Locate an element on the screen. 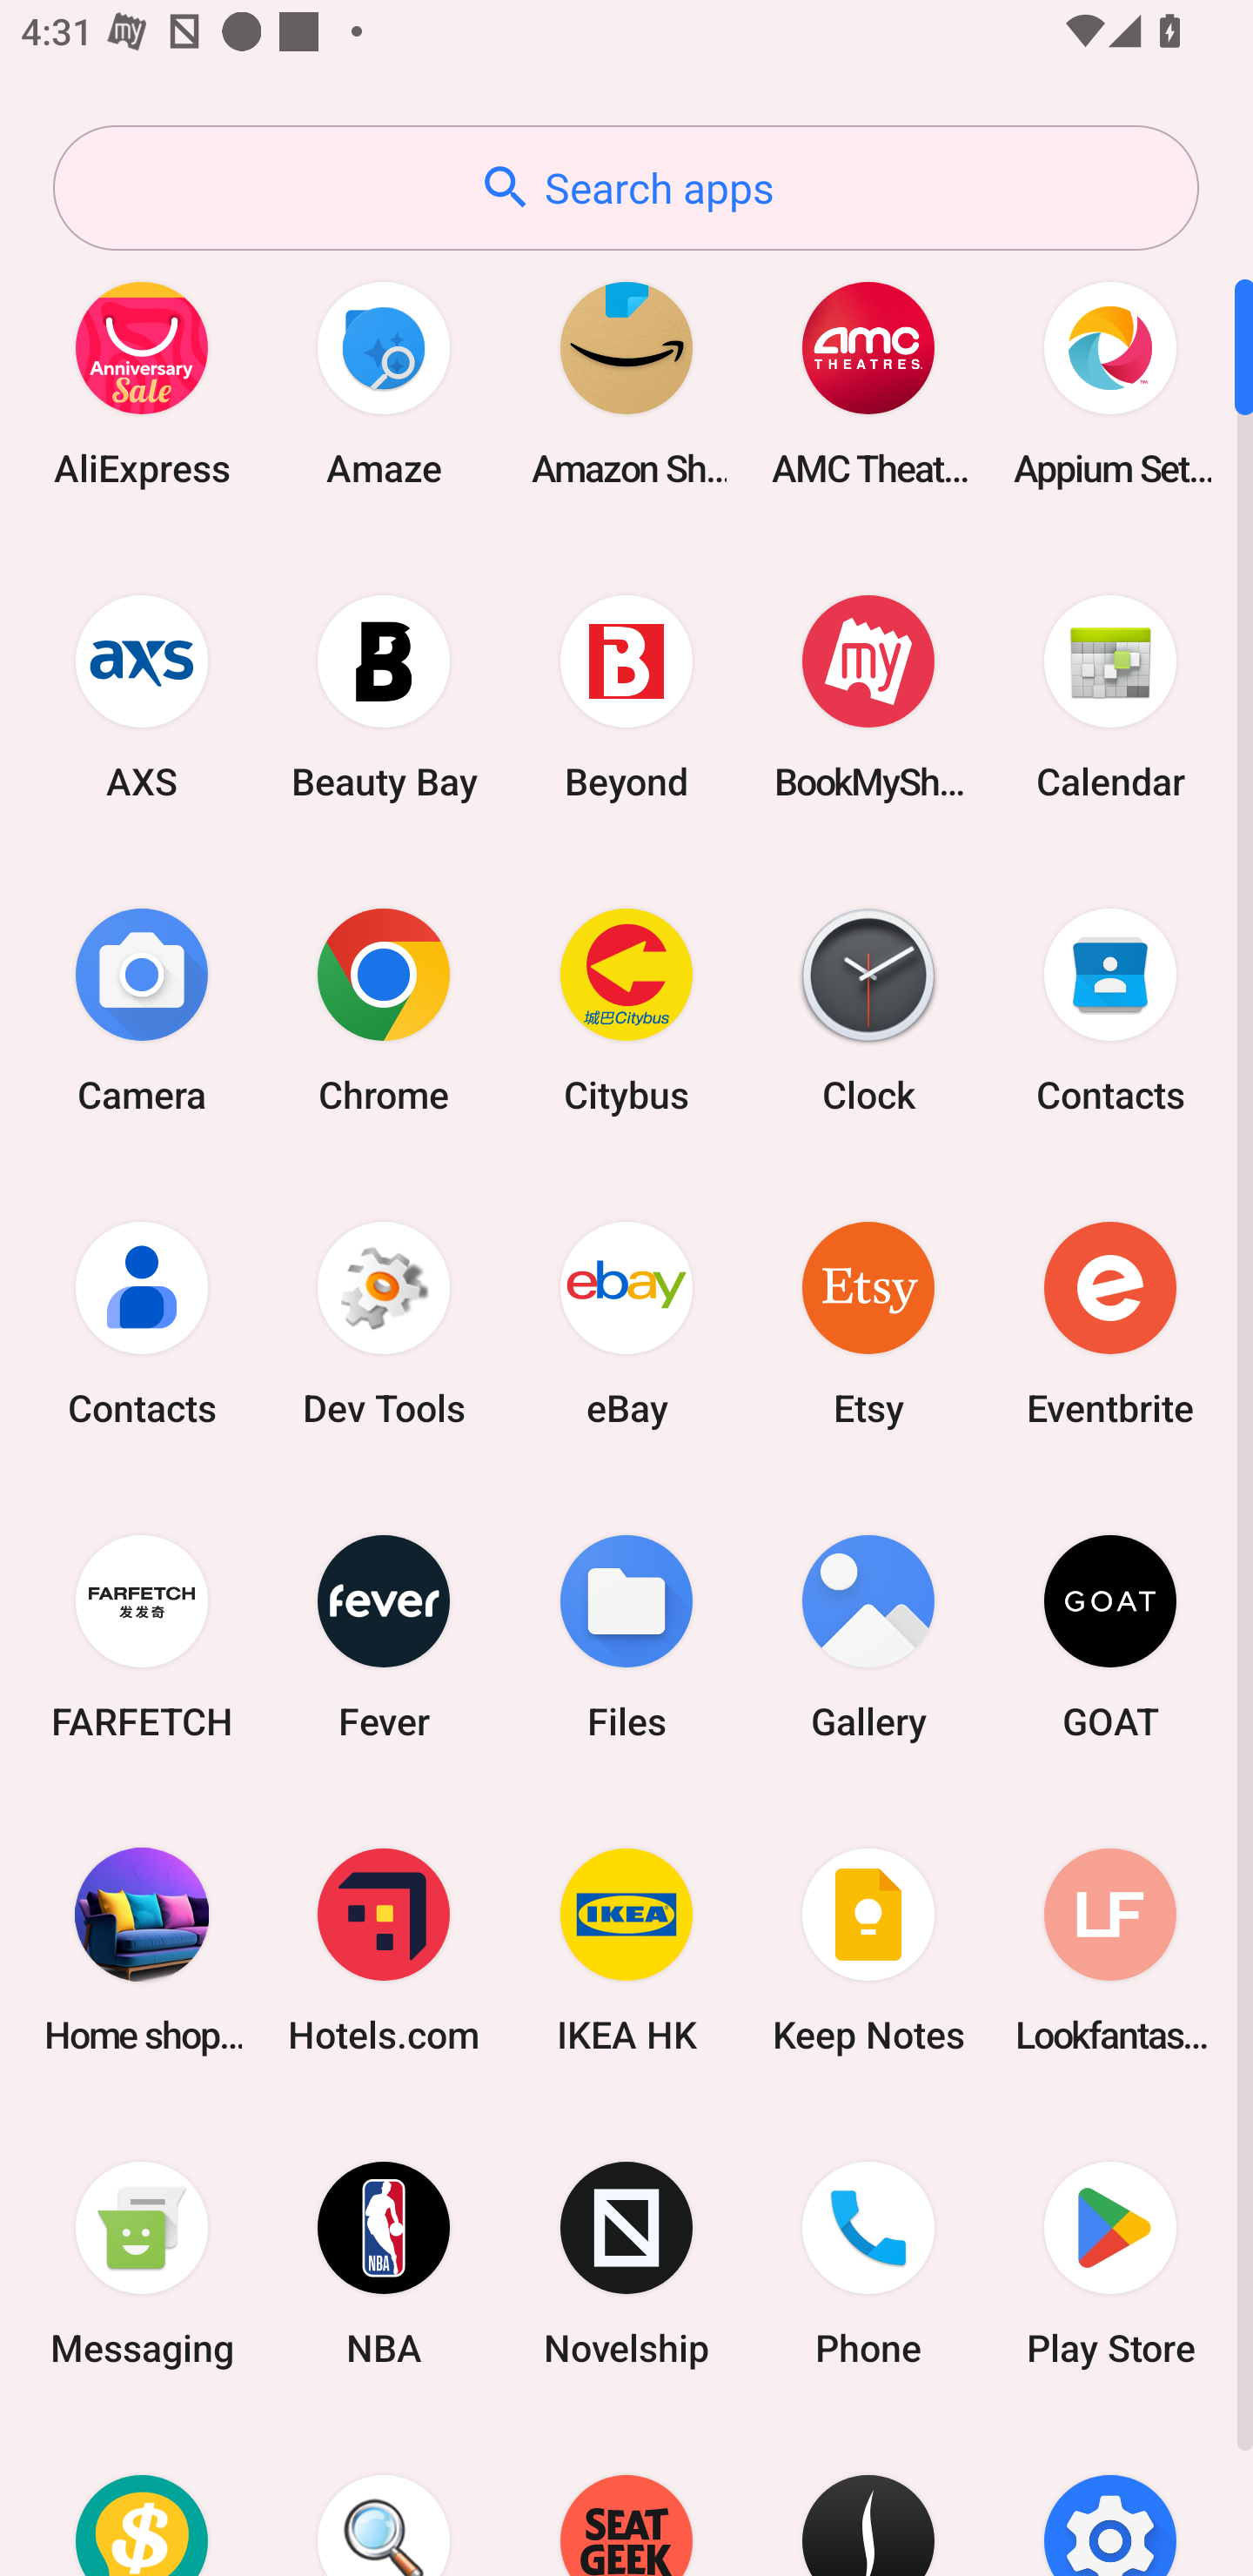 This screenshot has height=2576, width=1253. Appium Settings is located at coordinates (1110, 383).